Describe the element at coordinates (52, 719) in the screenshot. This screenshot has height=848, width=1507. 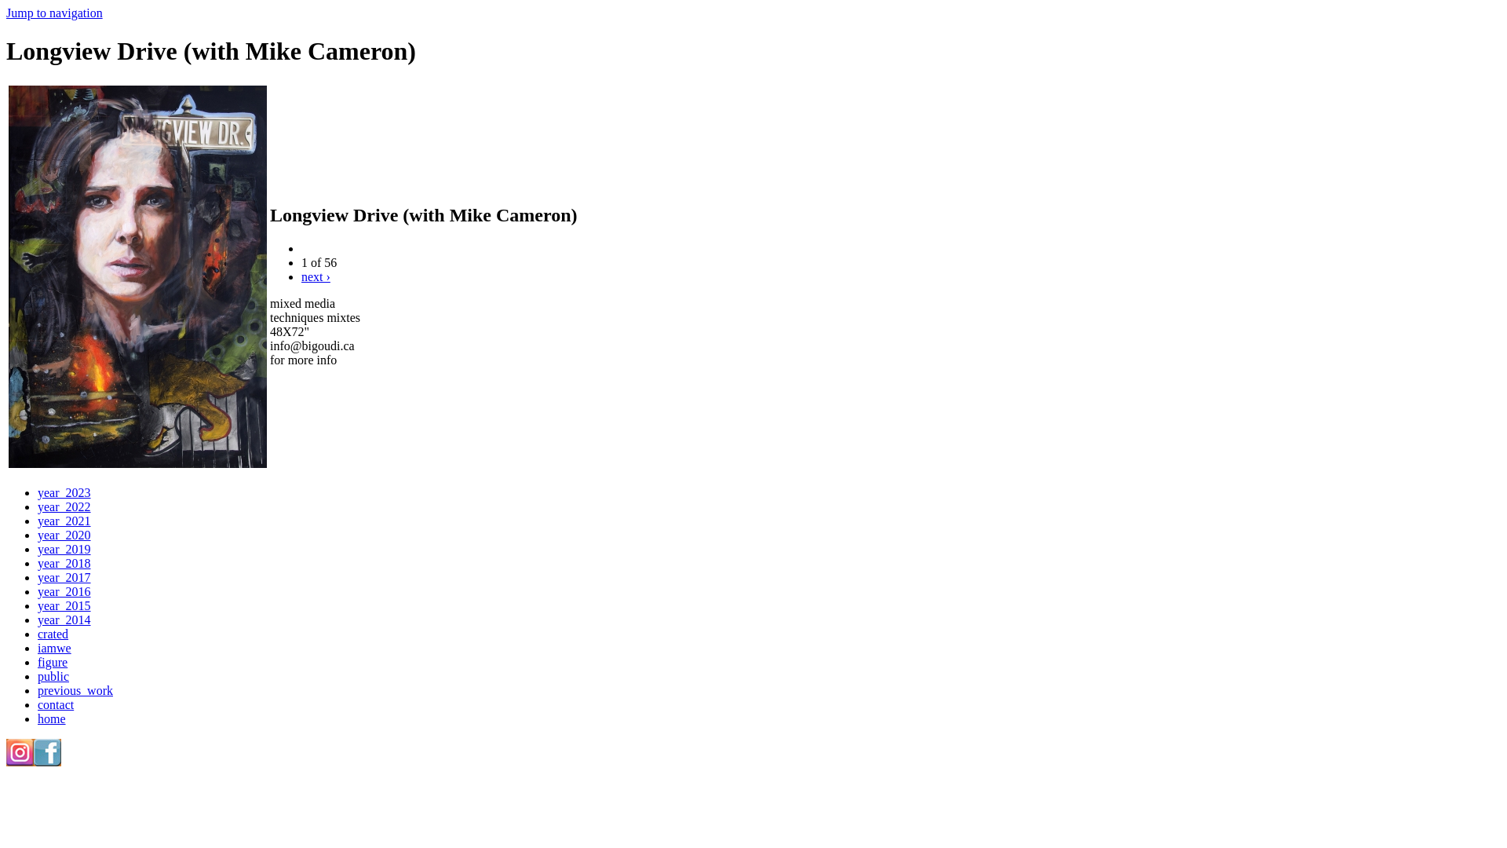
I see `home` at that location.